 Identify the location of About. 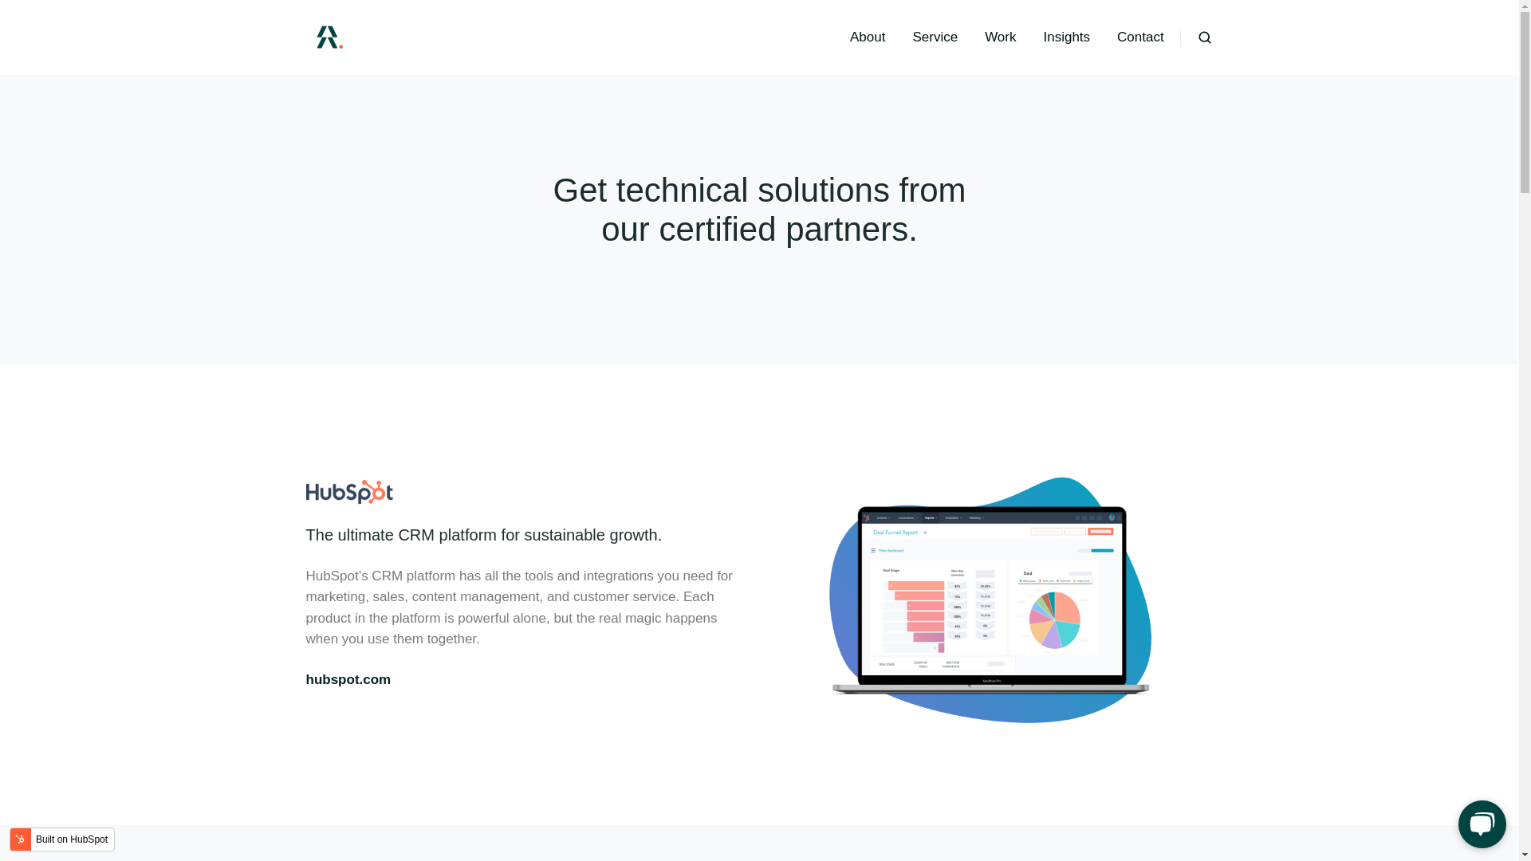
(867, 37).